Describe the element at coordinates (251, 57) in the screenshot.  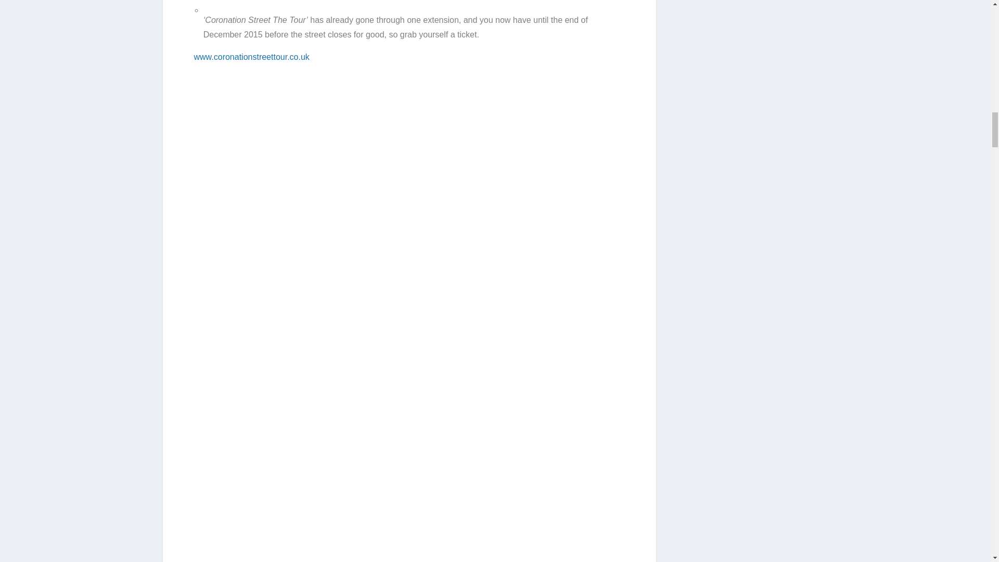
I see `www.coronationstreettour.co.uk` at that location.